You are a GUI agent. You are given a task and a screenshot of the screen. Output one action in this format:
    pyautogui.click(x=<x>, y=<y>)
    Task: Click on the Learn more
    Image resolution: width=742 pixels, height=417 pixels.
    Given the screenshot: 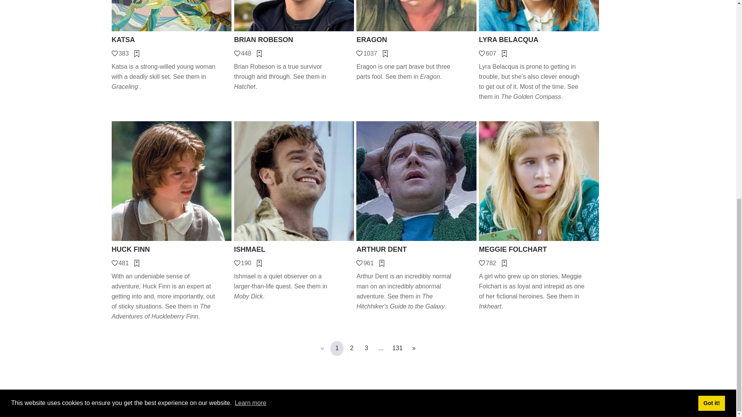 What is the action you would take?
    pyautogui.click(x=250, y=24)
    